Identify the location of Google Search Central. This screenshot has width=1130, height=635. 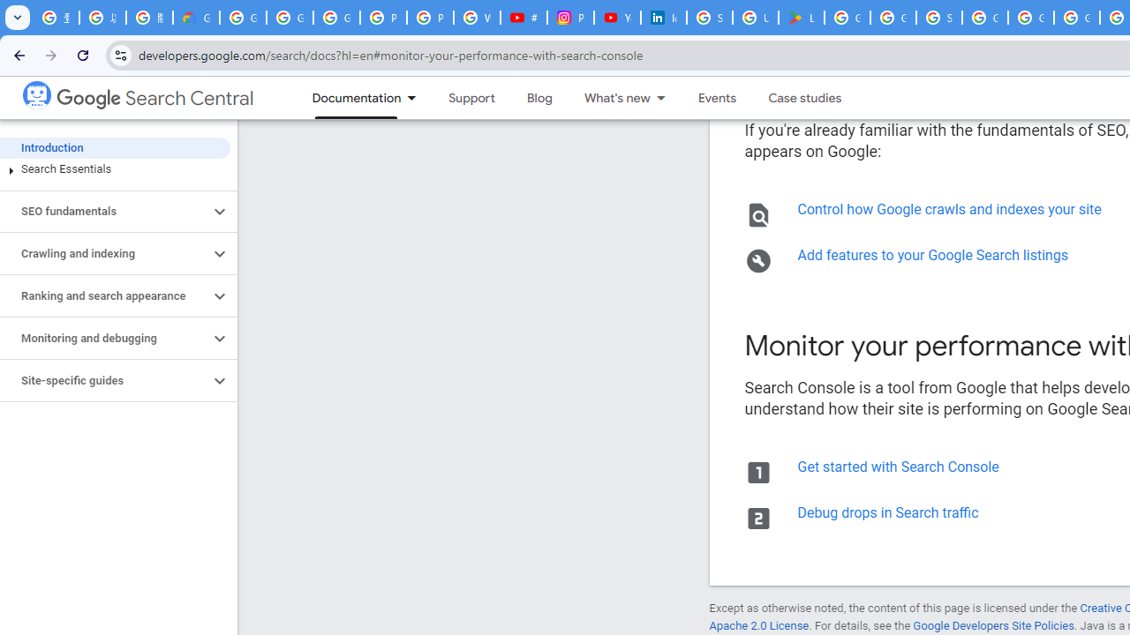
(36, 93).